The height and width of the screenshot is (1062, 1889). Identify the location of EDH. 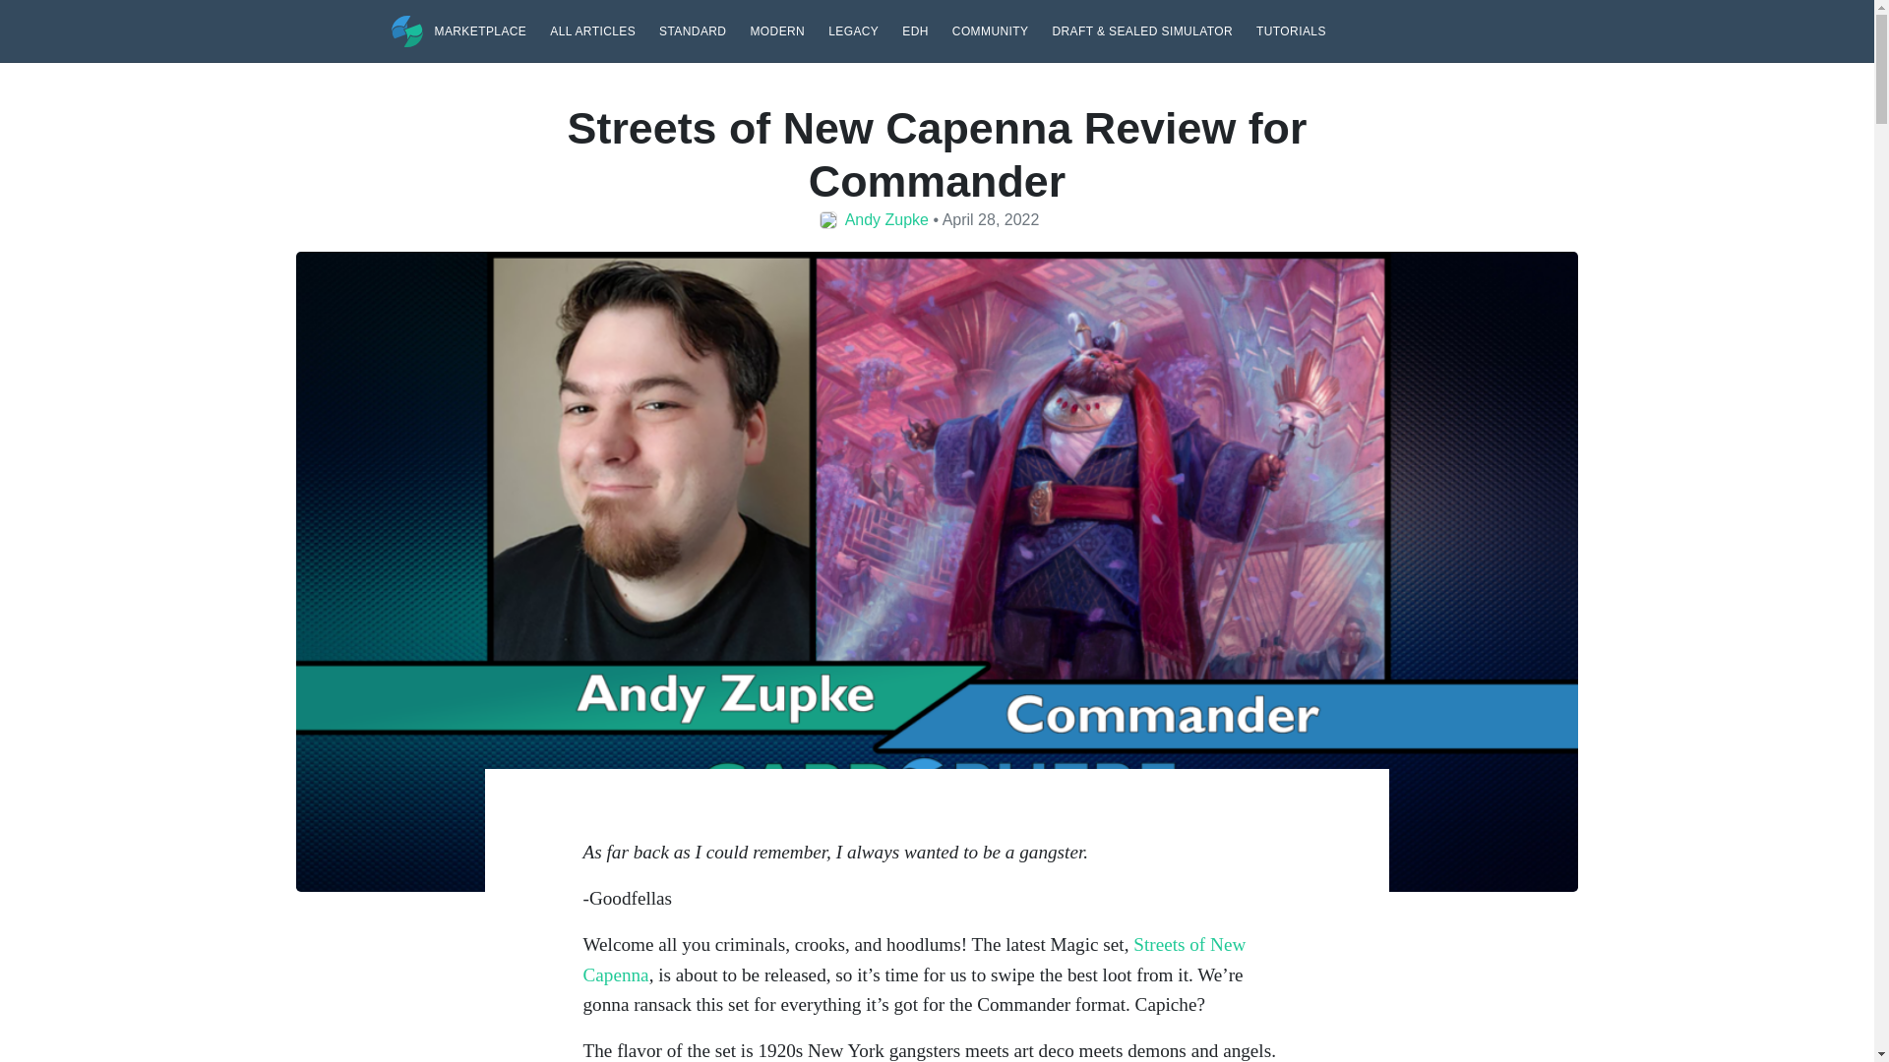
(915, 29).